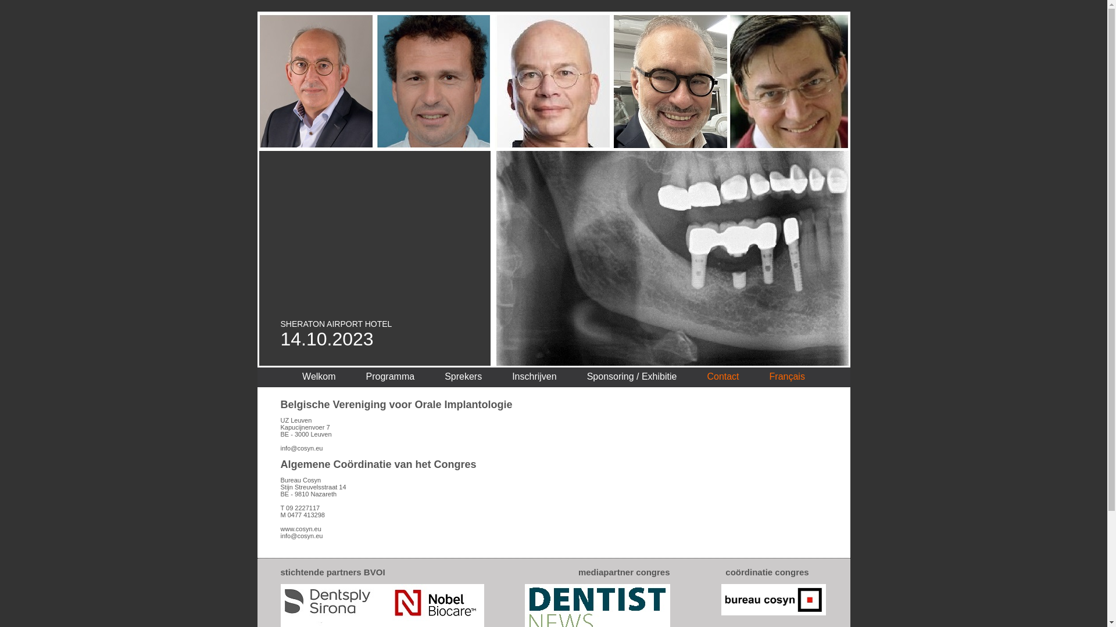  What do you see at coordinates (319, 376) in the screenshot?
I see `Welkom` at bounding box center [319, 376].